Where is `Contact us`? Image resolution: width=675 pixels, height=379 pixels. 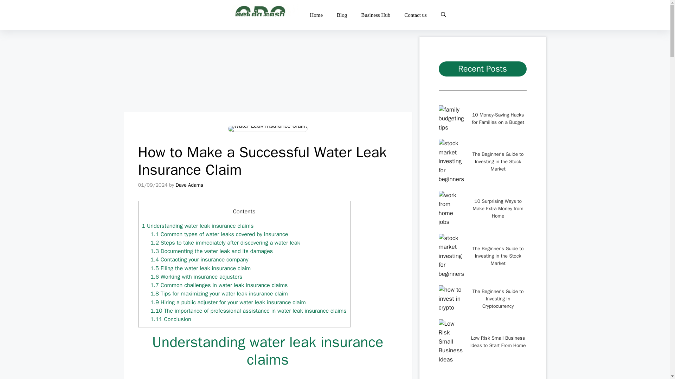
Contact us is located at coordinates (416, 15).